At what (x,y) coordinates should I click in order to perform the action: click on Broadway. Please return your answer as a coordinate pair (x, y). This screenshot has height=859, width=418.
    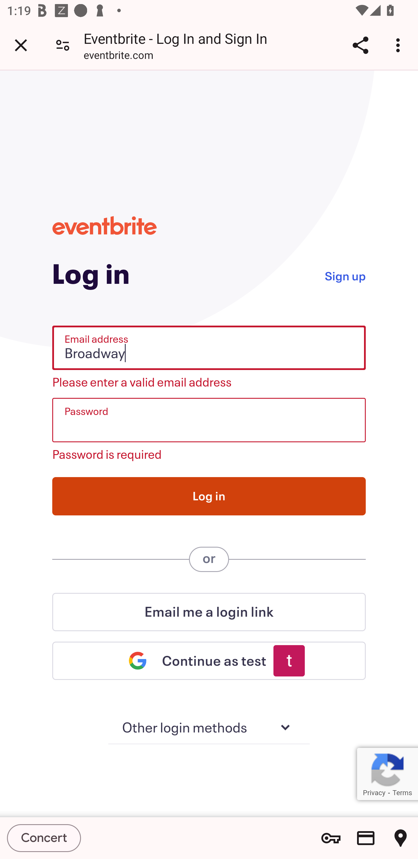
    Looking at the image, I should click on (209, 348).